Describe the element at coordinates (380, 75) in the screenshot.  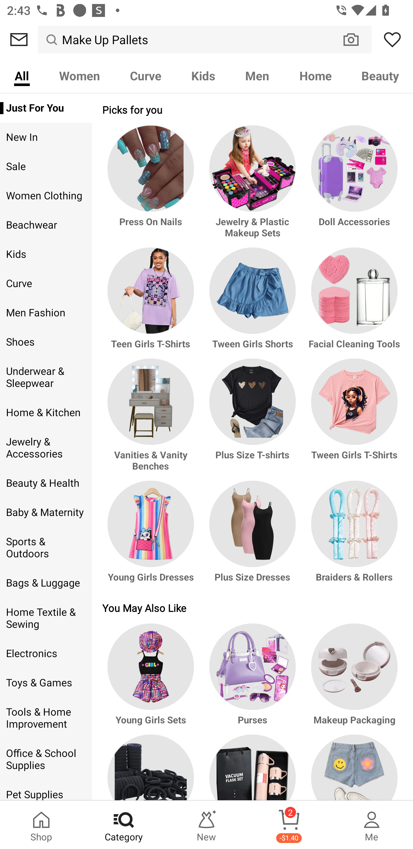
I see `Beauty` at that location.